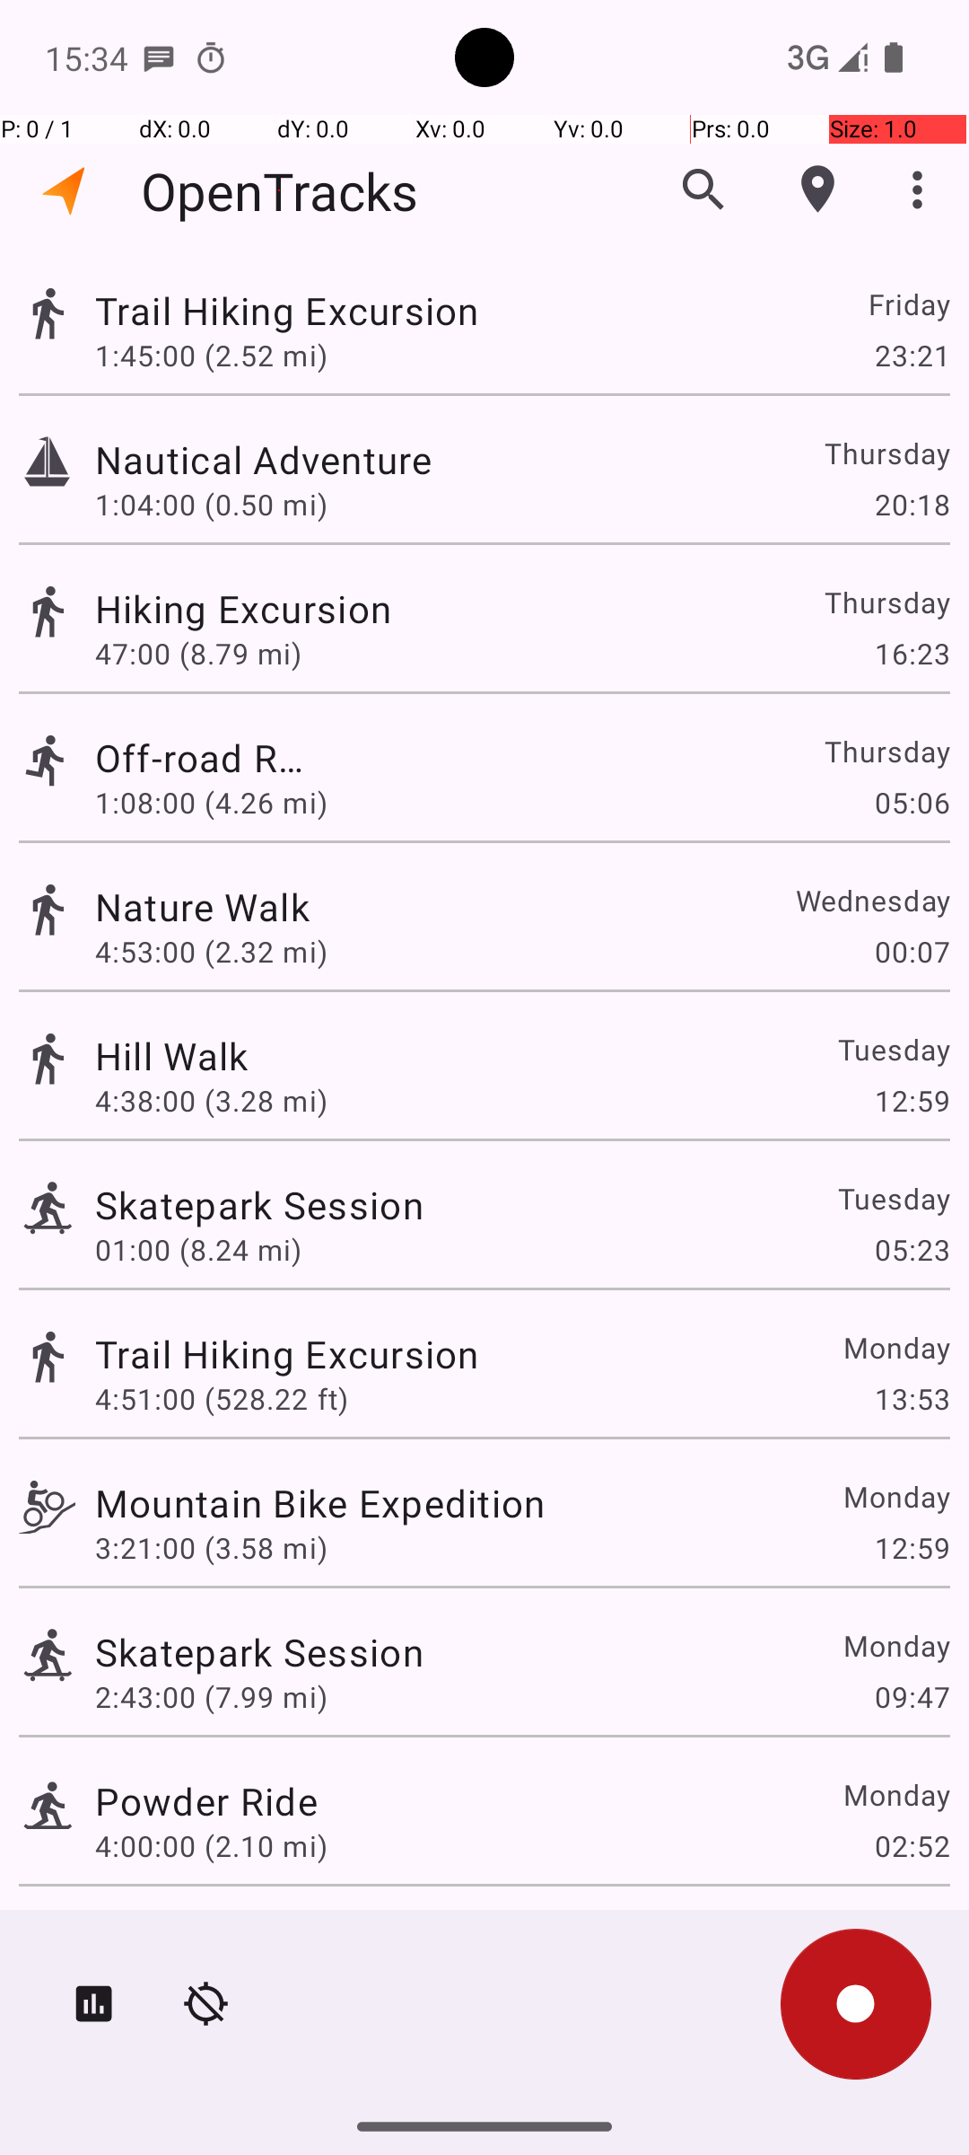  Describe the element at coordinates (320, 1502) in the screenshot. I see `Mountain Bike Expedition` at that location.